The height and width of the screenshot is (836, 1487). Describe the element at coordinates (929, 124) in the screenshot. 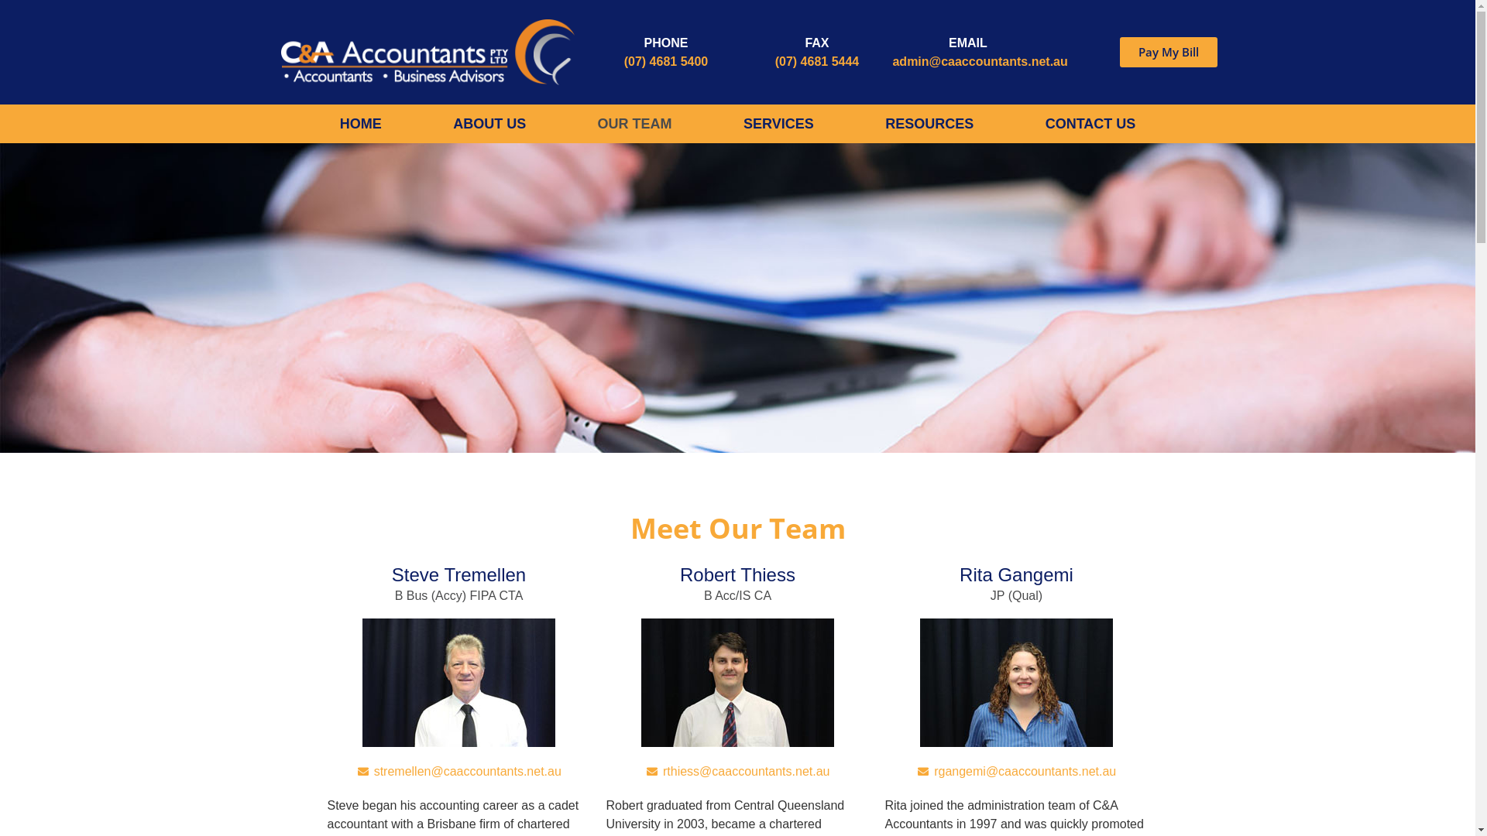

I see `RESOURCES` at that location.